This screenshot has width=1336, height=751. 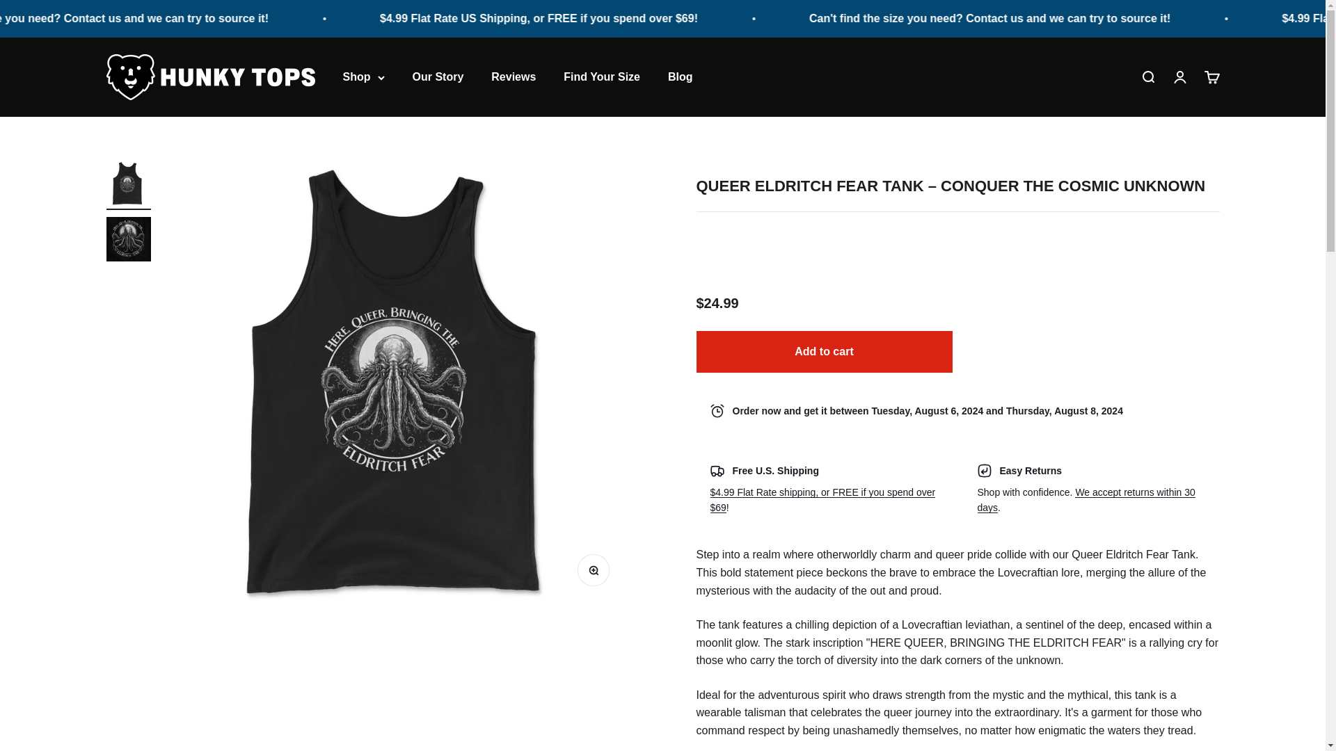 What do you see at coordinates (1147, 77) in the screenshot?
I see `Blog` at bounding box center [1147, 77].